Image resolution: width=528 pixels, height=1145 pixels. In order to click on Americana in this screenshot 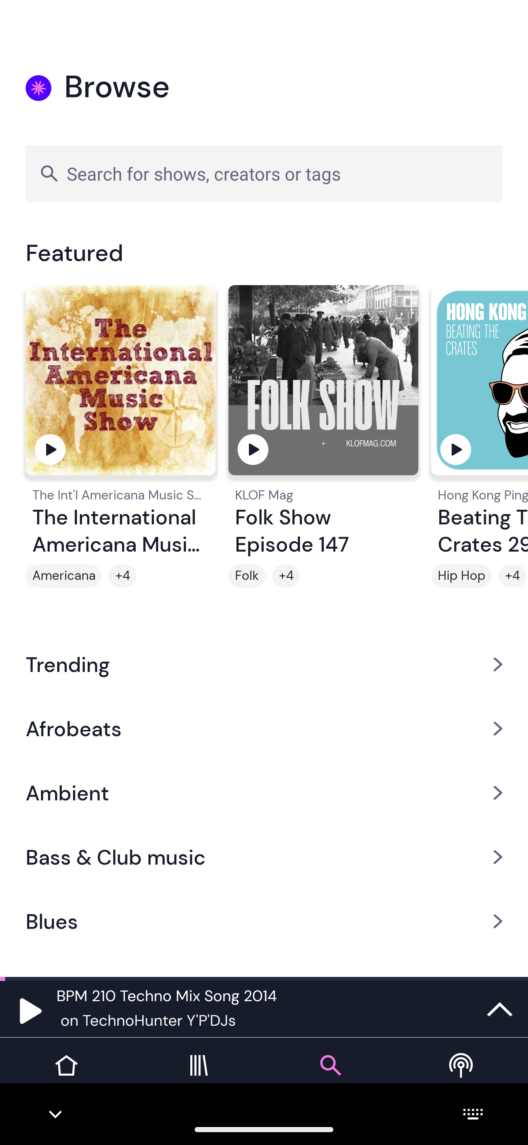, I will do `click(64, 576)`.